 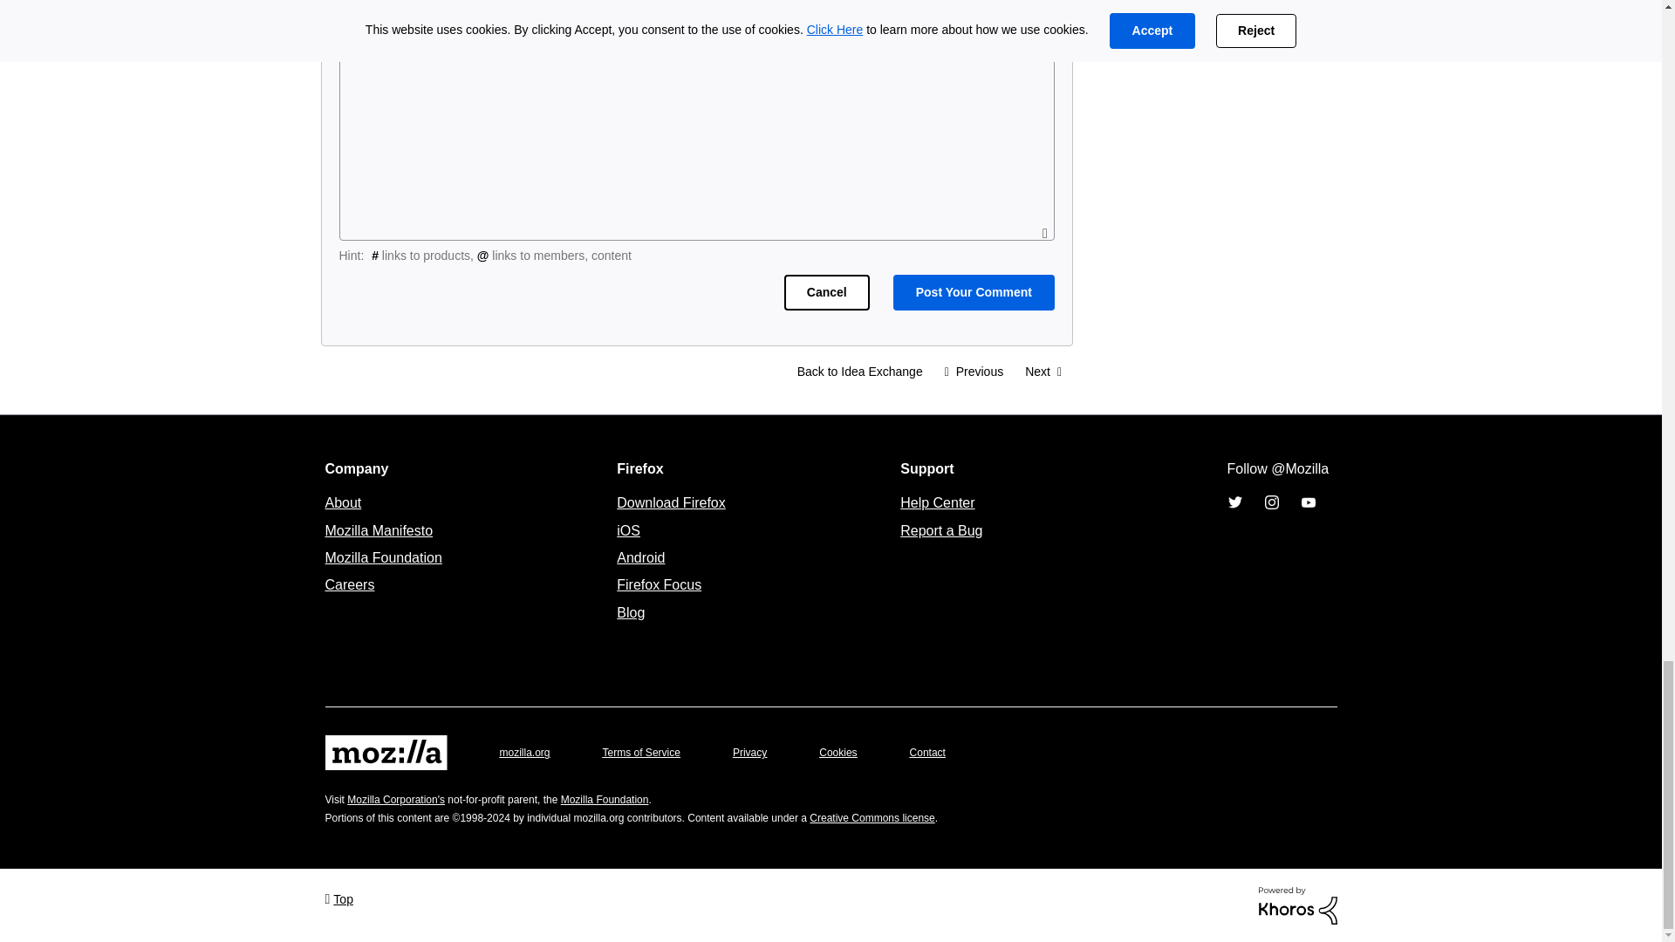 I want to click on Top, so click(x=338, y=898).